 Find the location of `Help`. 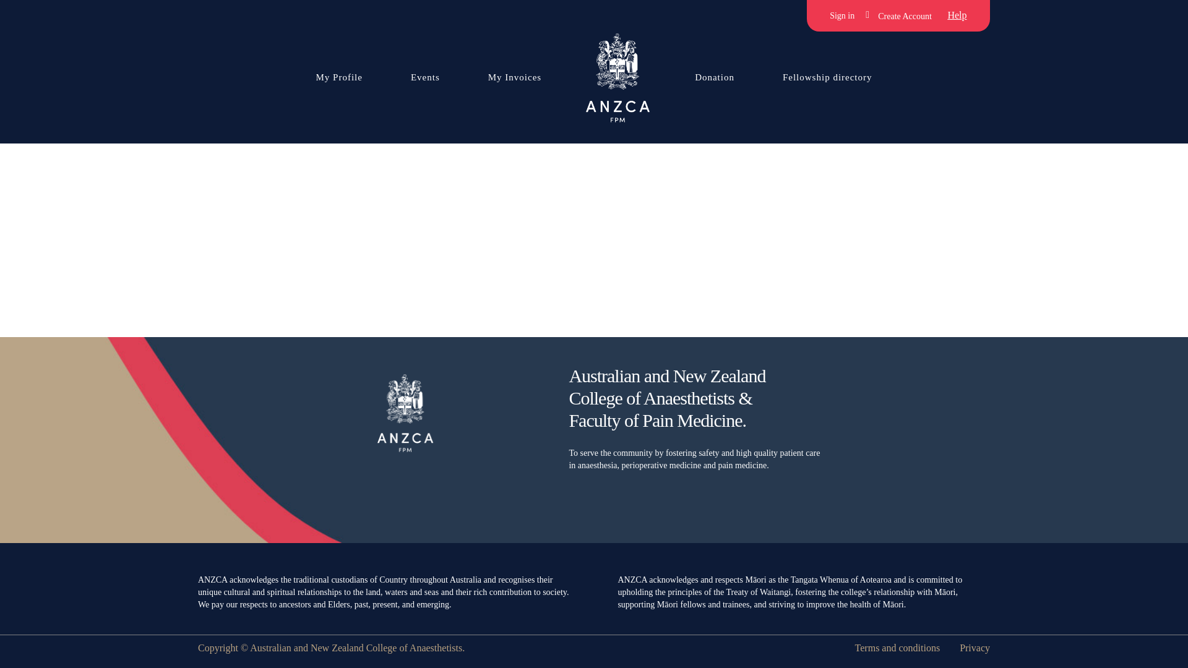

Help is located at coordinates (957, 15).